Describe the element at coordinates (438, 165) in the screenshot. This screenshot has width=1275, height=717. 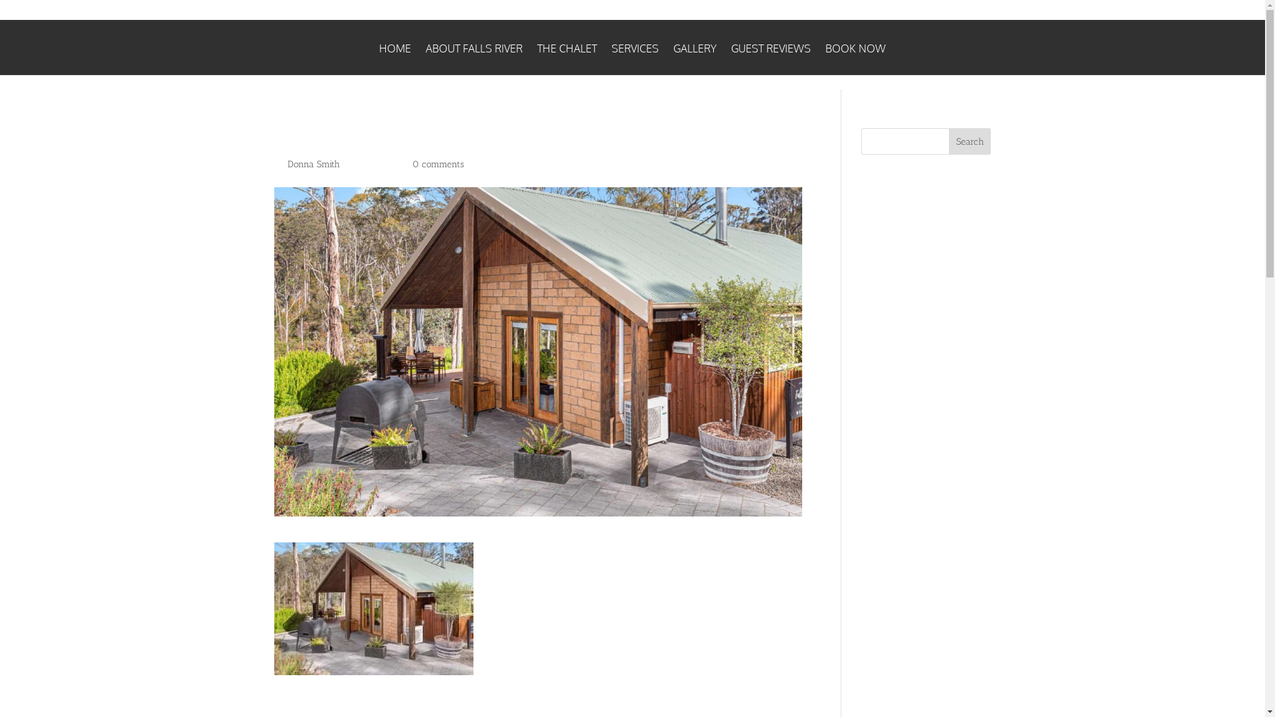
I see `0 comments` at that location.